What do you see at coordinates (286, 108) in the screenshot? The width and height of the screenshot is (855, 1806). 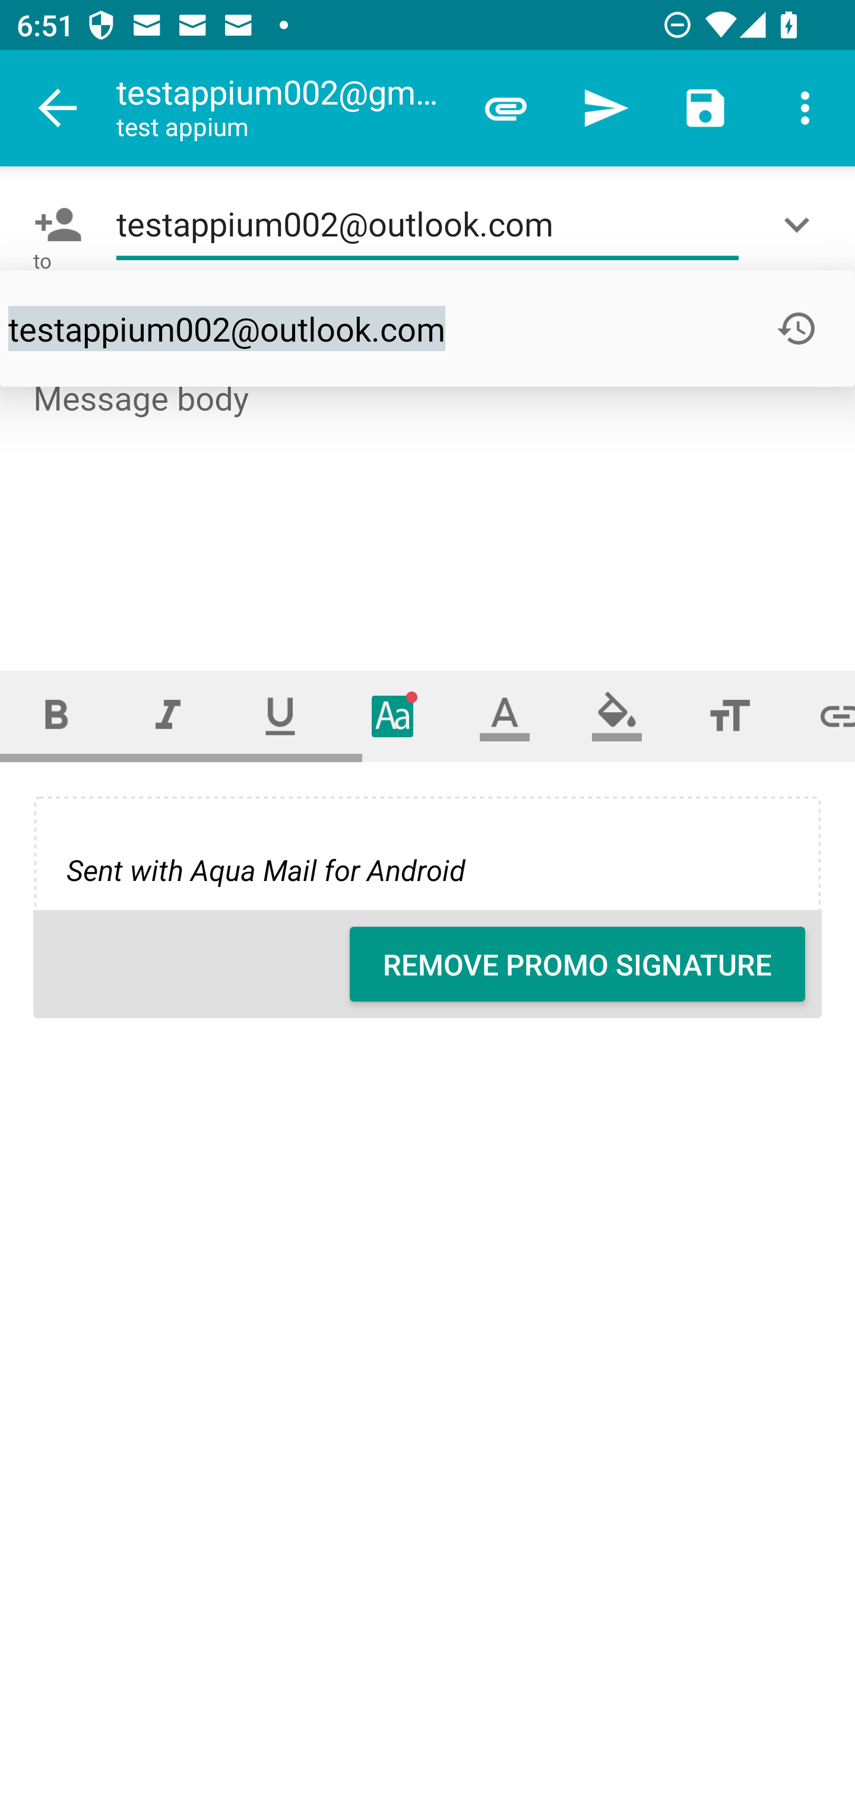 I see `testappium002@gmail.com test appium` at bounding box center [286, 108].